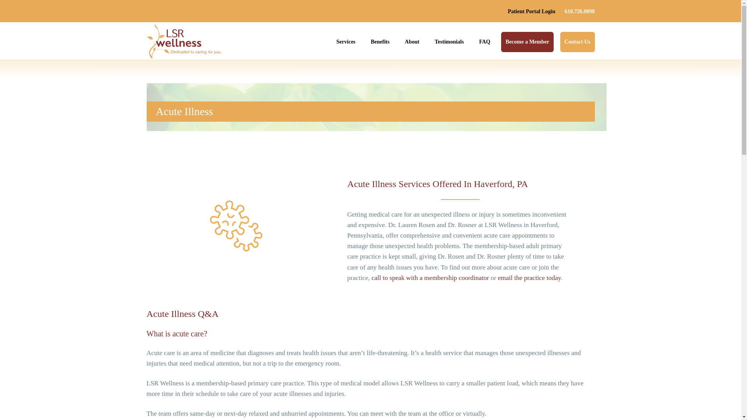 The height and width of the screenshot is (420, 747). What do you see at coordinates (529, 278) in the screenshot?
I see `email the practice today` at bounding box center [529, 278].